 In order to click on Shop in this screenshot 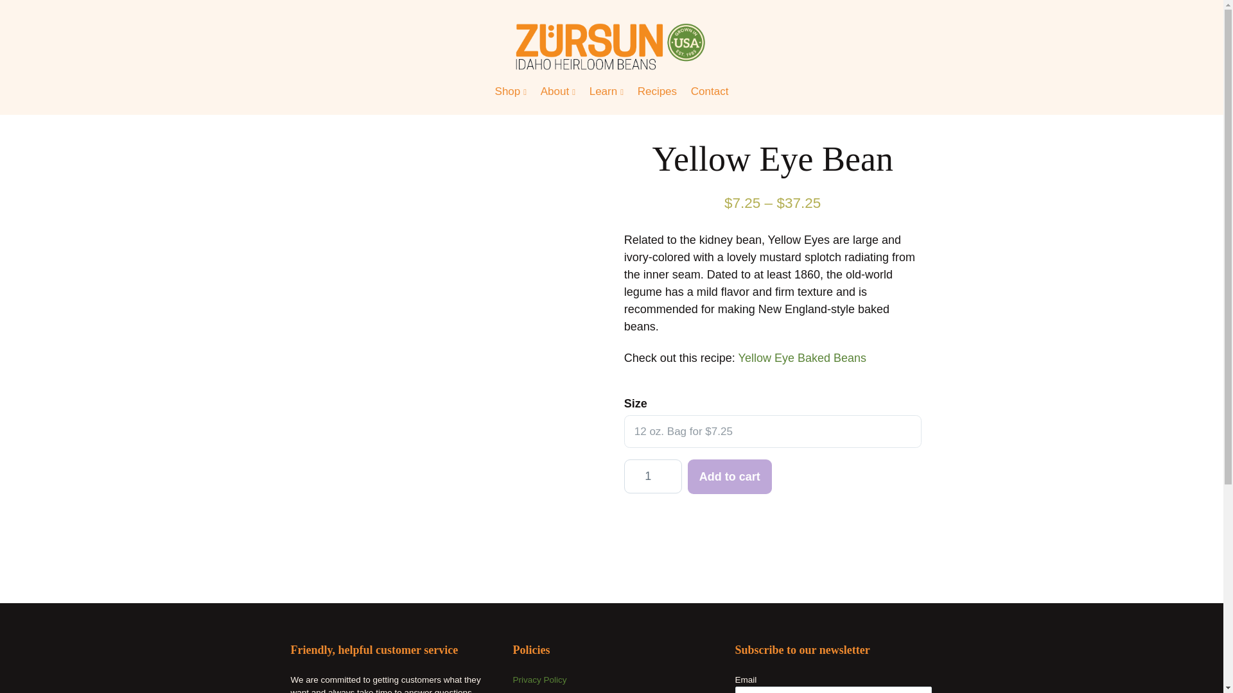, I will do `click(511, 91)`.